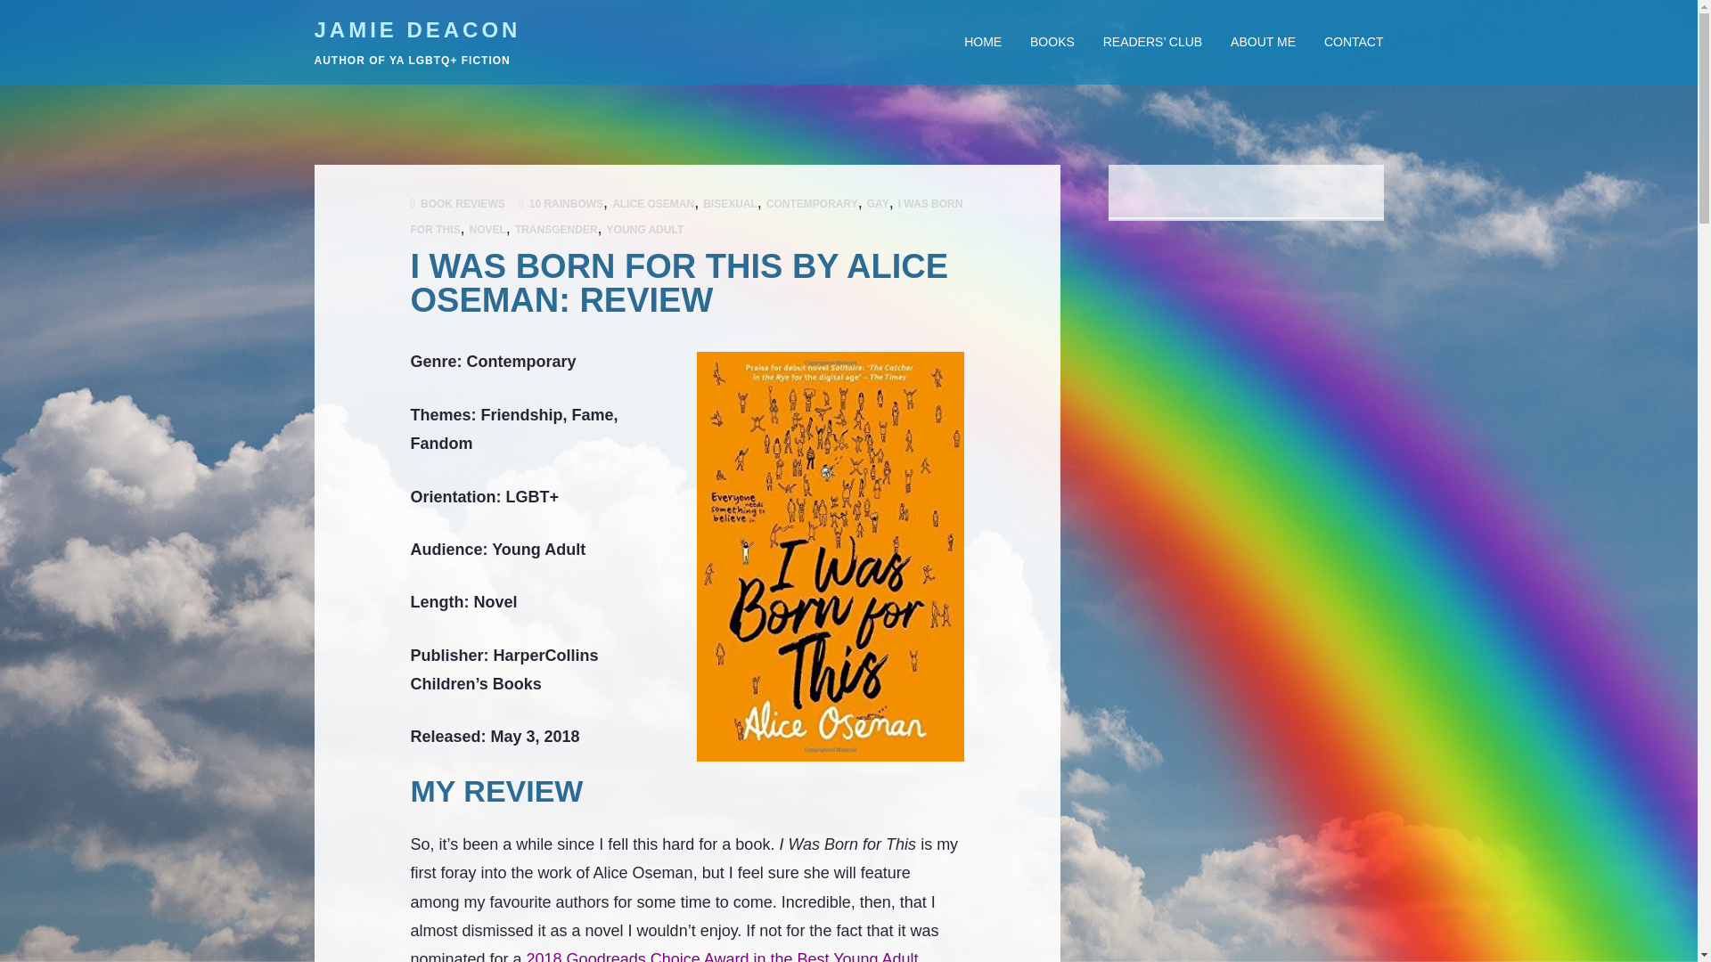 The width and height of the screenshot is (1711, 962). I want to click on JAMIE DEACON, so click(416, 30).